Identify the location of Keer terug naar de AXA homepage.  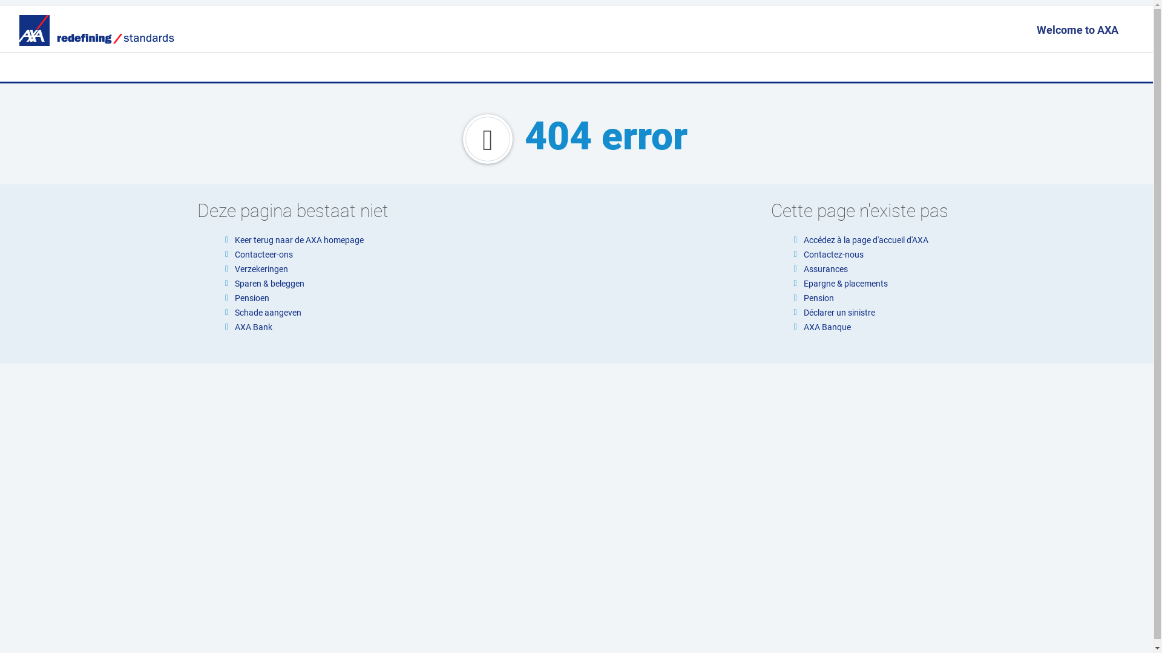
(299, 240).